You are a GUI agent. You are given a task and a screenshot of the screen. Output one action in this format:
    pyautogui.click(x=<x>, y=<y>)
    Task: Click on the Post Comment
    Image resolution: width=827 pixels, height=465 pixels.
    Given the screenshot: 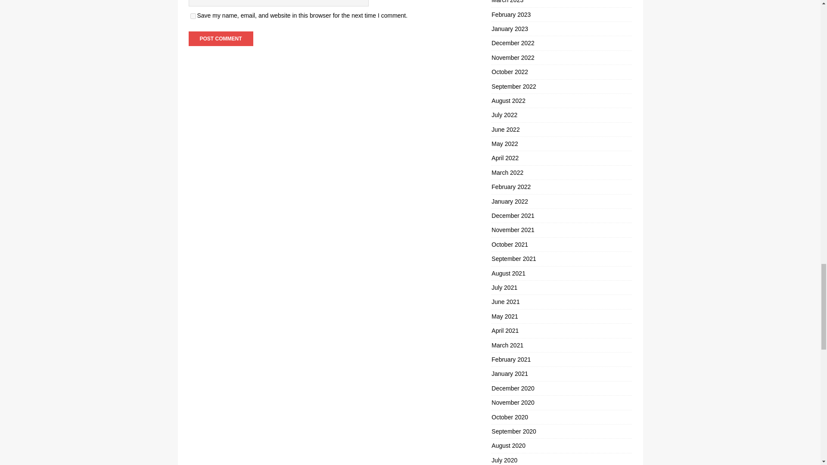 What is the action you would take?
    pyautogui.click(x=221, y=39)
    